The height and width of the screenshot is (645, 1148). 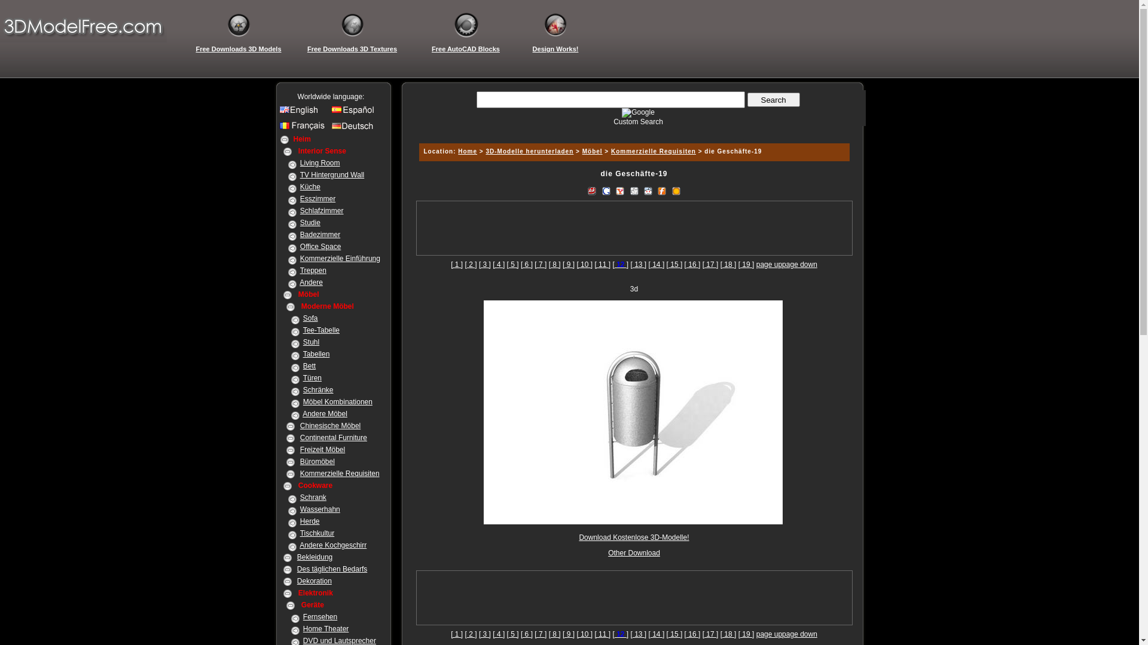 I want to click on [ 2 ], so click(x=471, y=634).